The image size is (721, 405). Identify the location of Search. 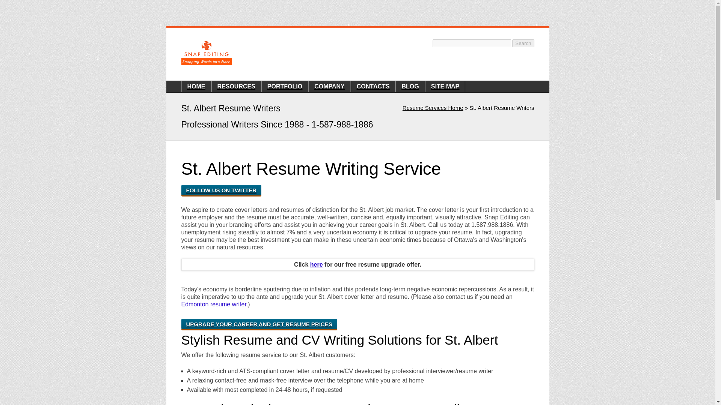
(523, 43).